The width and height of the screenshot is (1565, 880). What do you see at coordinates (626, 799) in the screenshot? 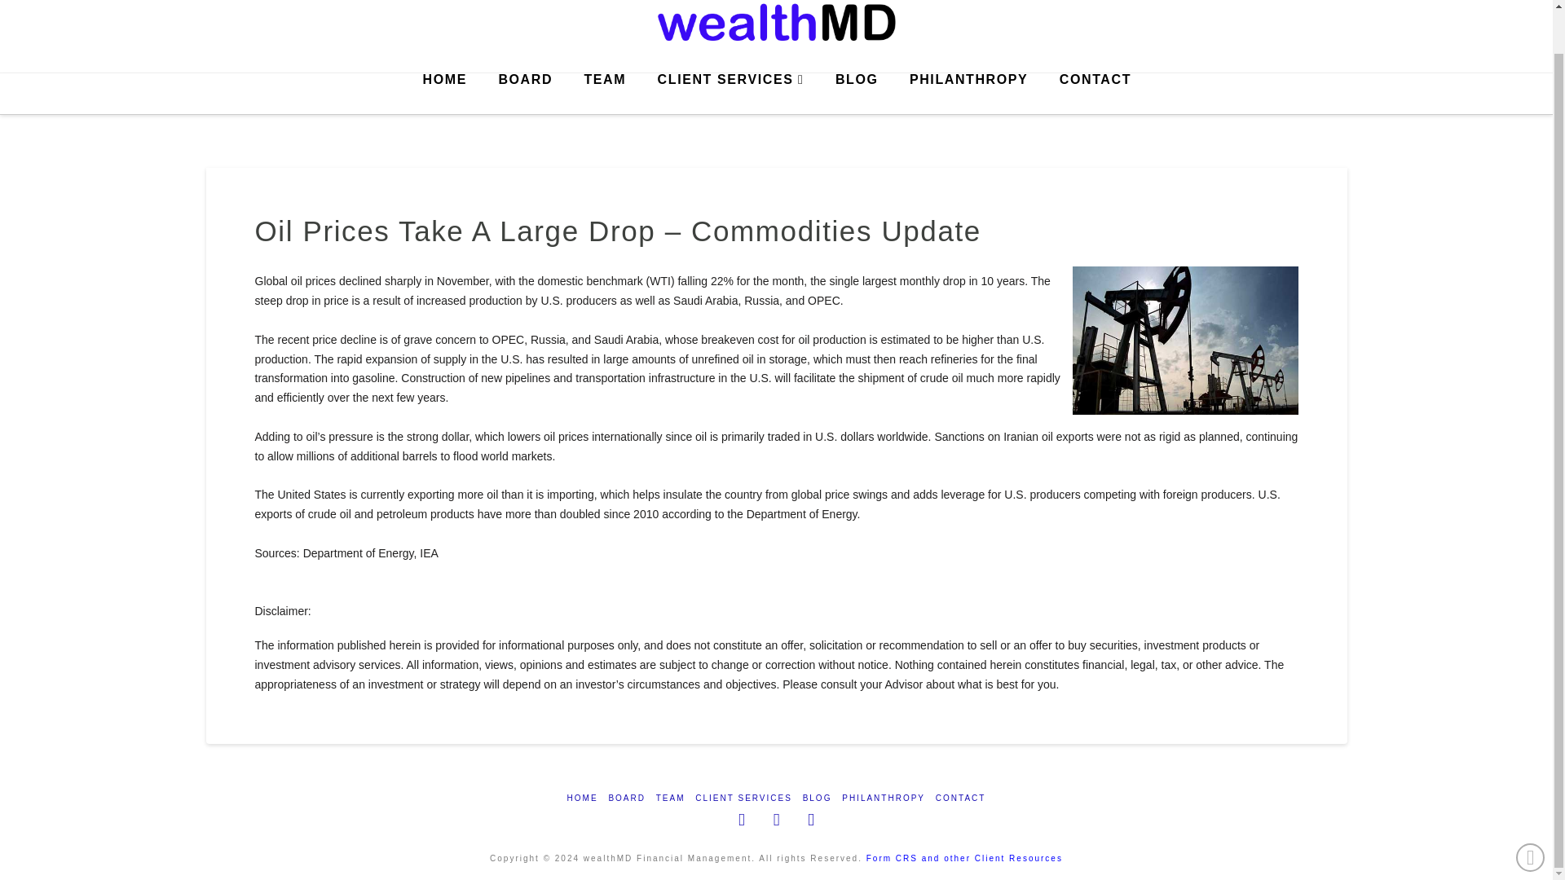
I see `BOARD` at bounding box center [626, 799].